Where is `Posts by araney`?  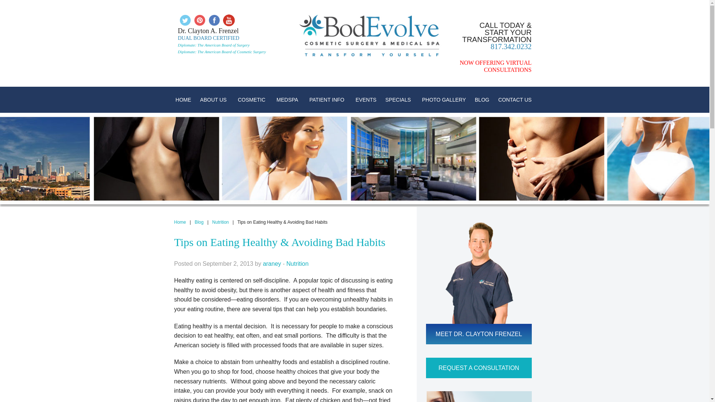
Posts by araney is located at coordinates (272, 264).